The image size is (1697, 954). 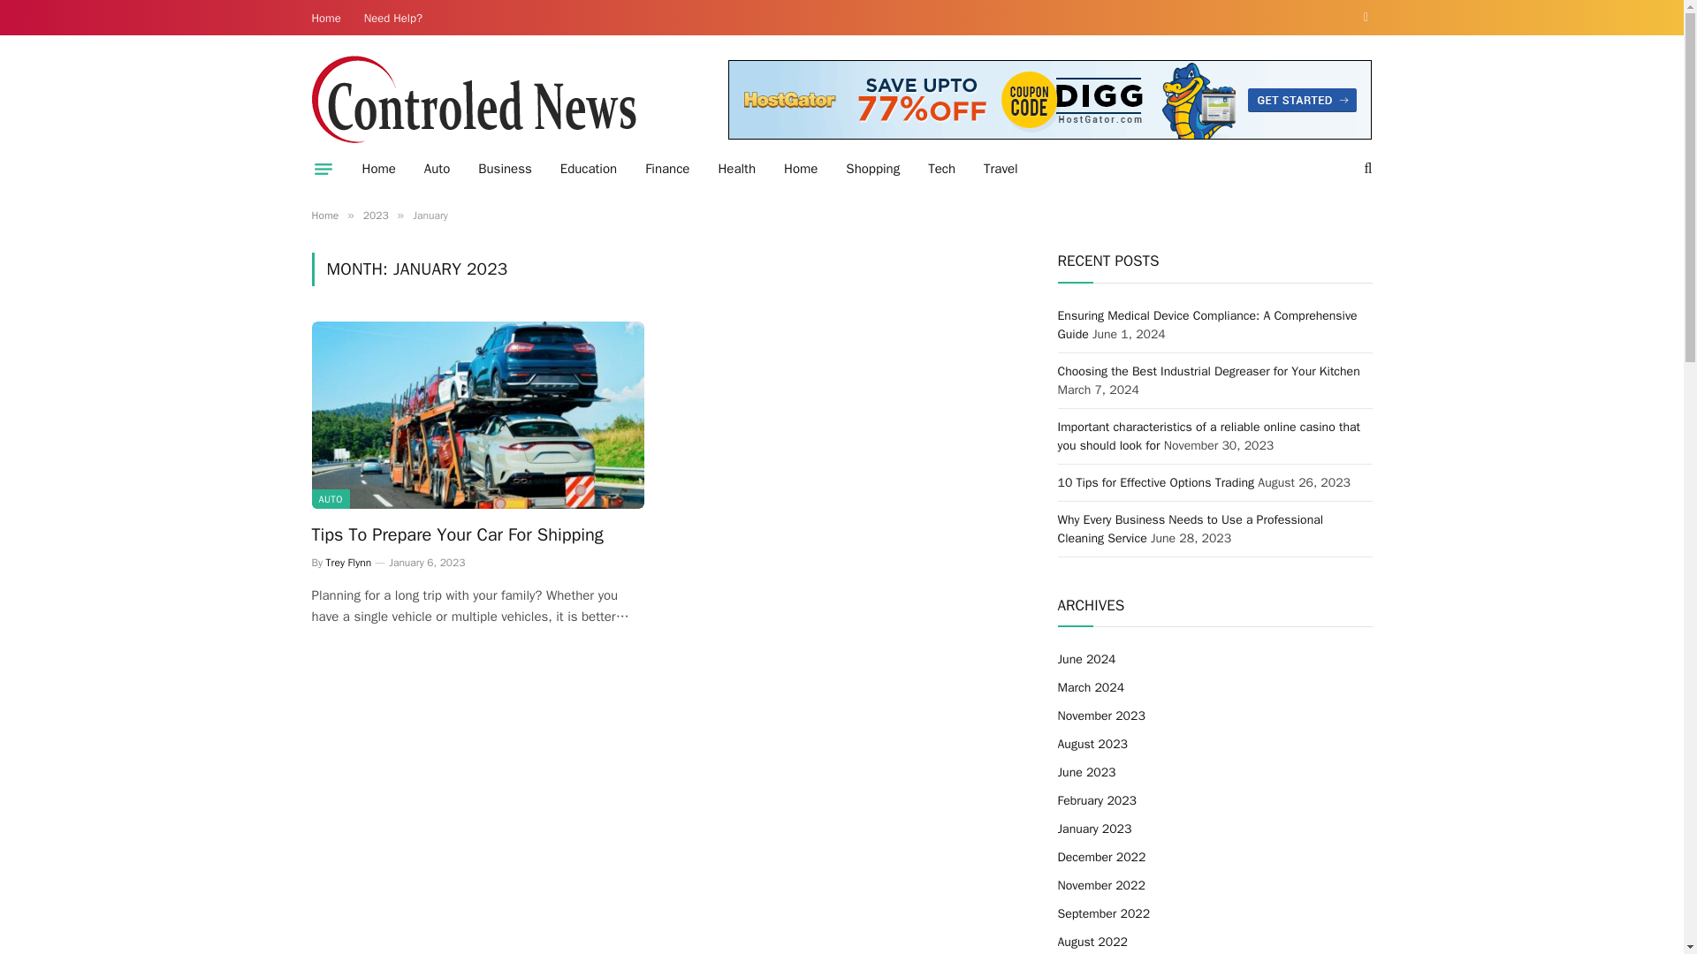 I want to click on Need Help?, so click(x=393, y=18).